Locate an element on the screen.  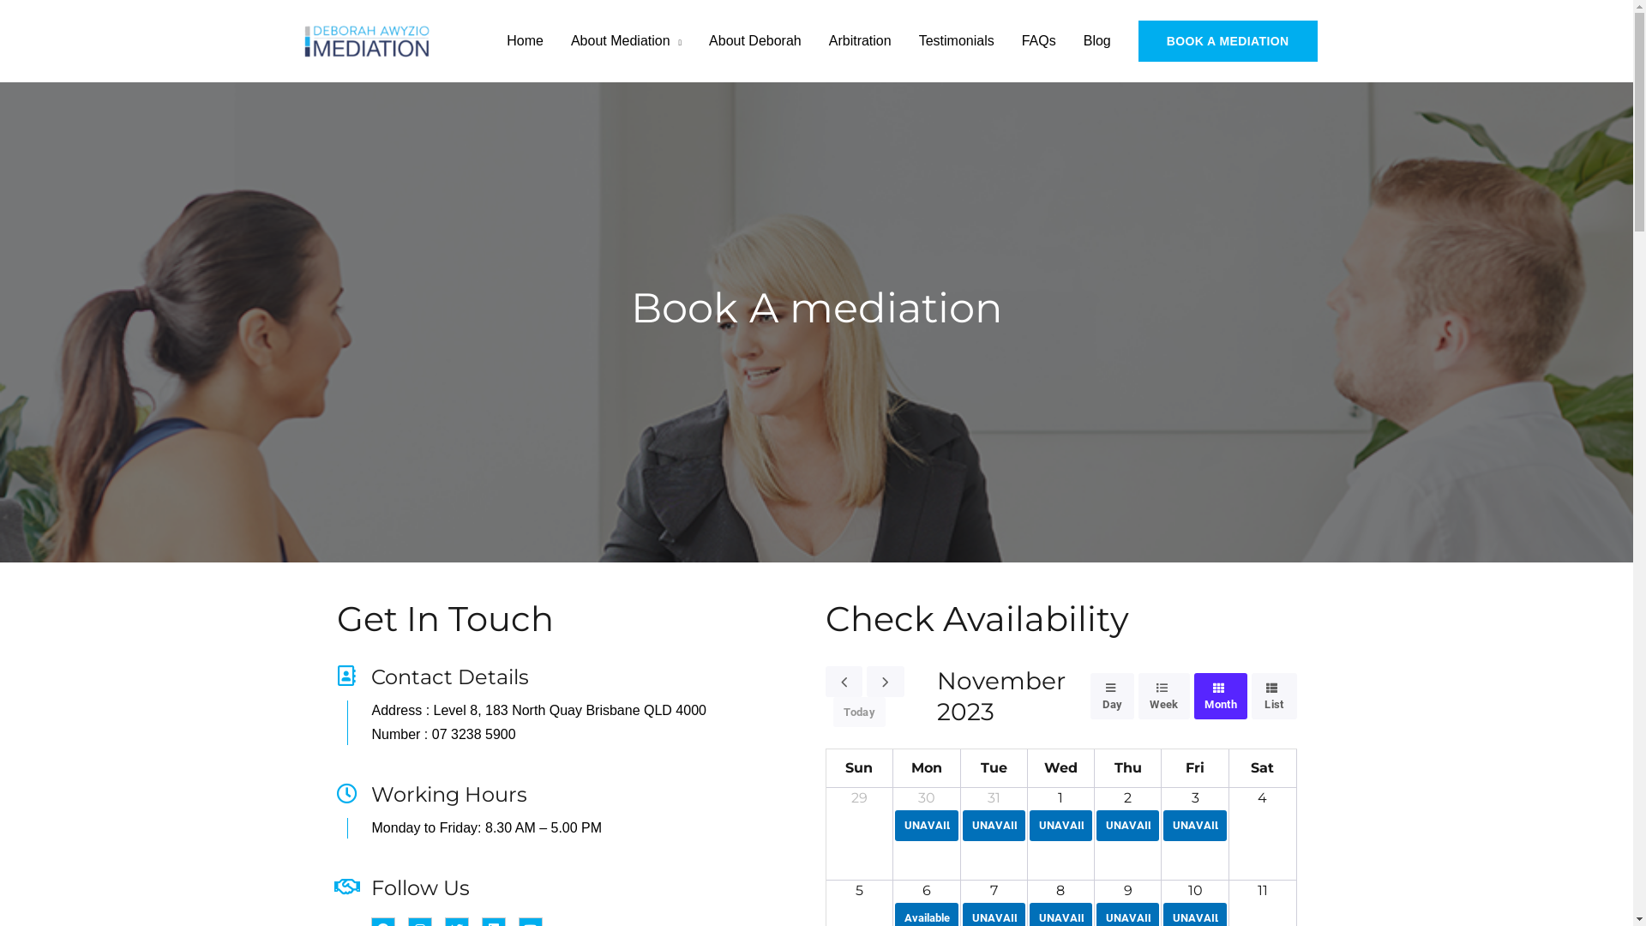
FAQs is located at coordinates (1039, 41).